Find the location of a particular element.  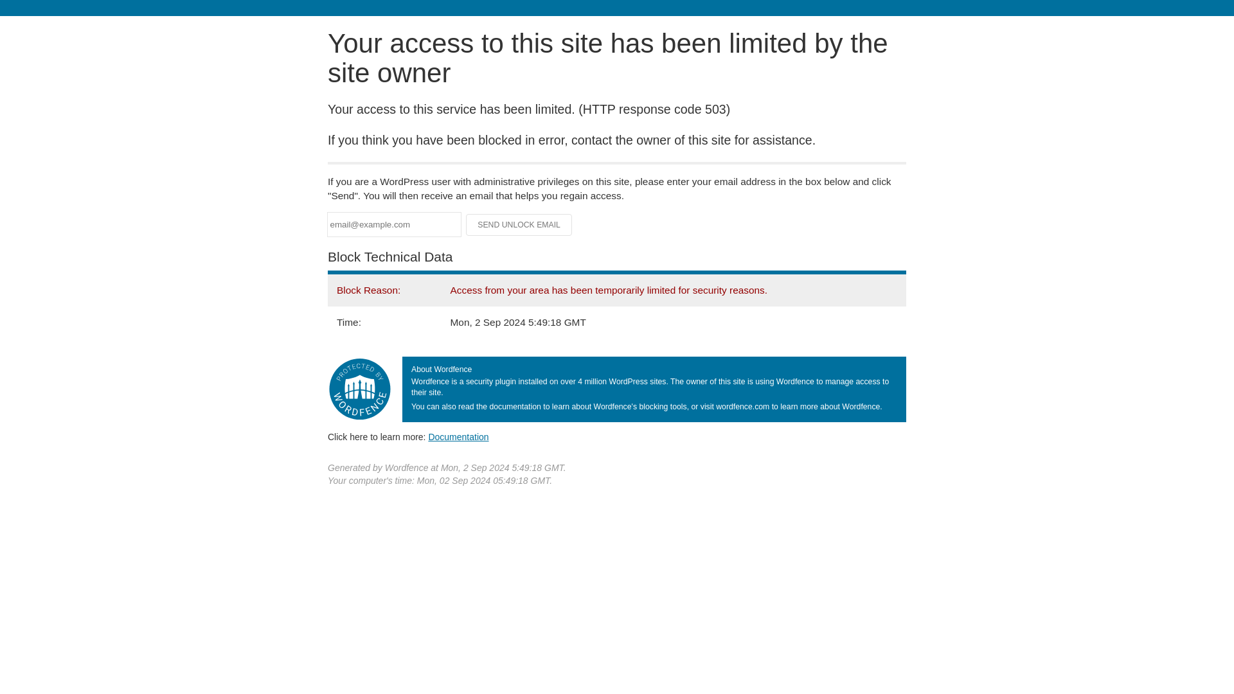

Documentation is located at coordinates (458, 436).